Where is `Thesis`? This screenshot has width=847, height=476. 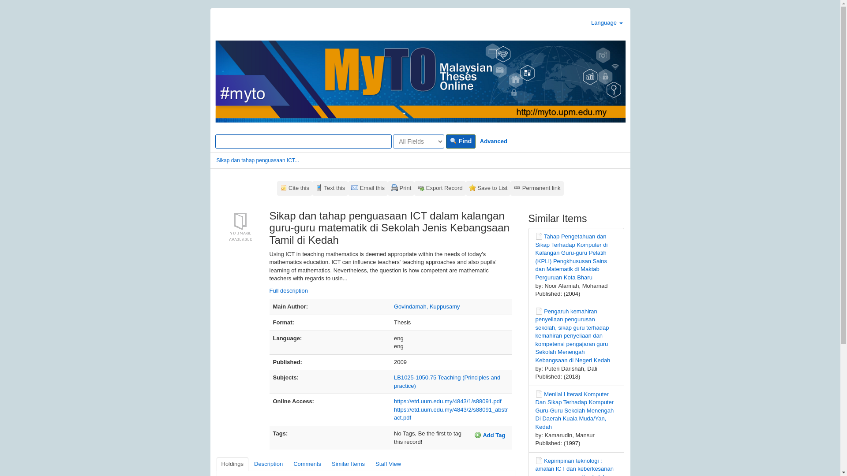 Thesis is located at coordinates (539, 311).